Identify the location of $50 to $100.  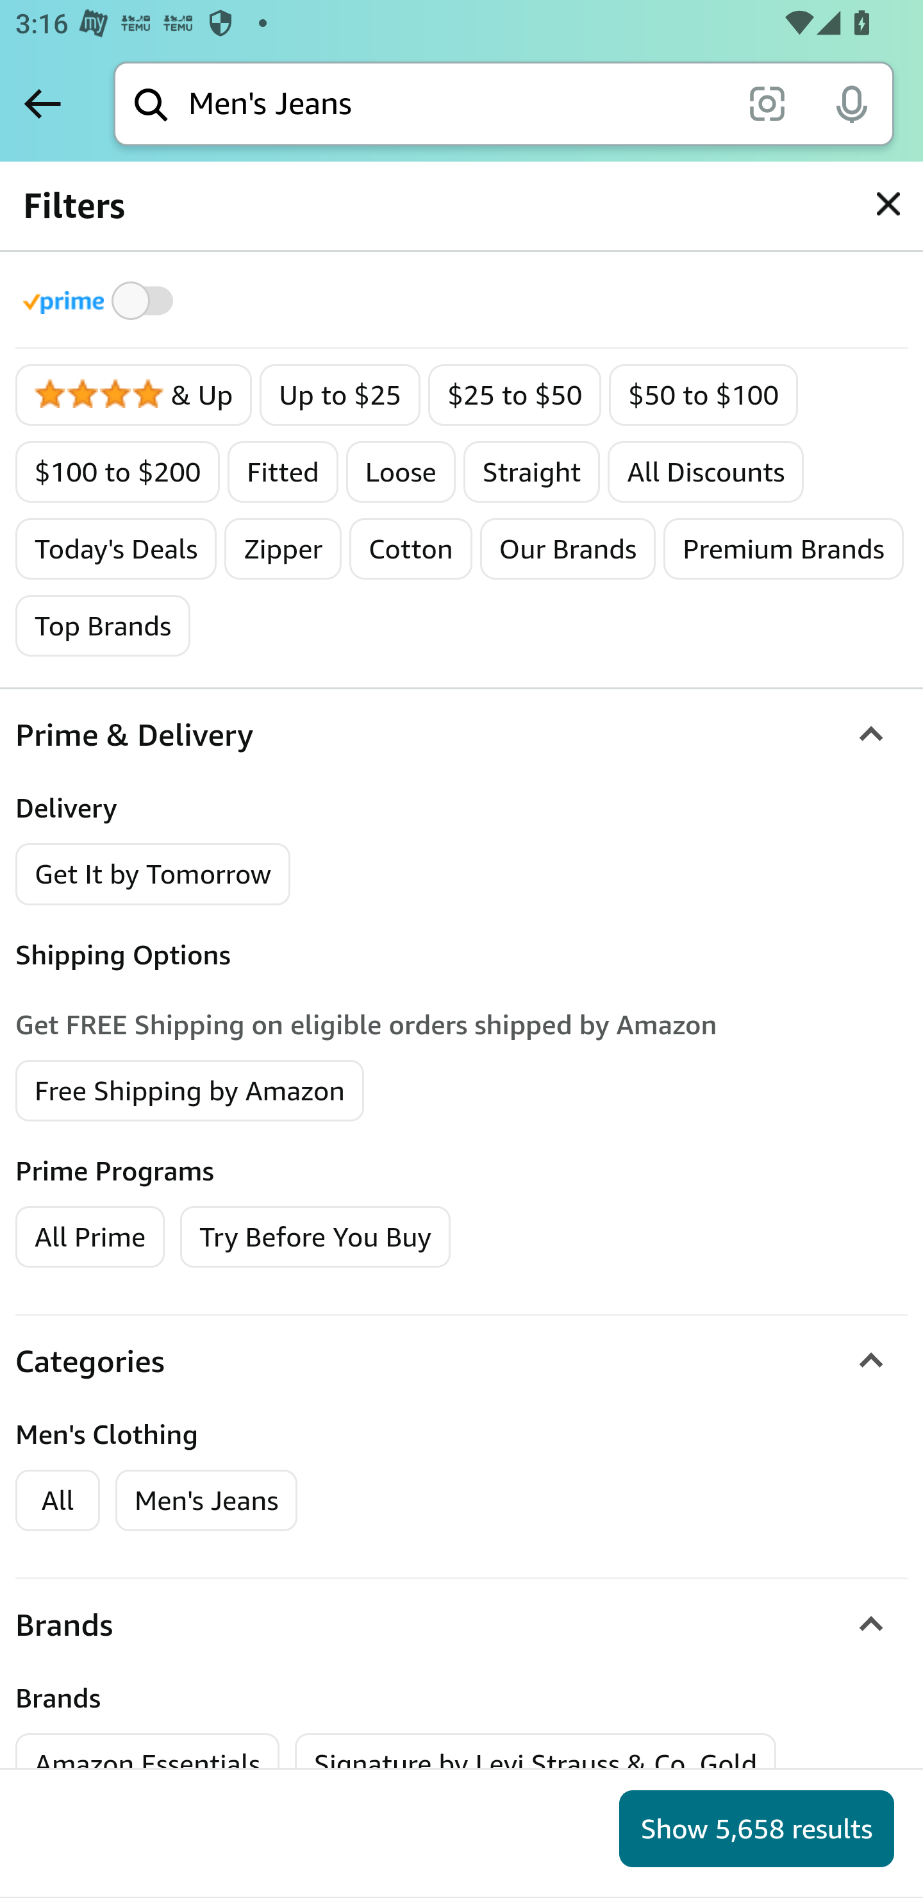
(704, 396).